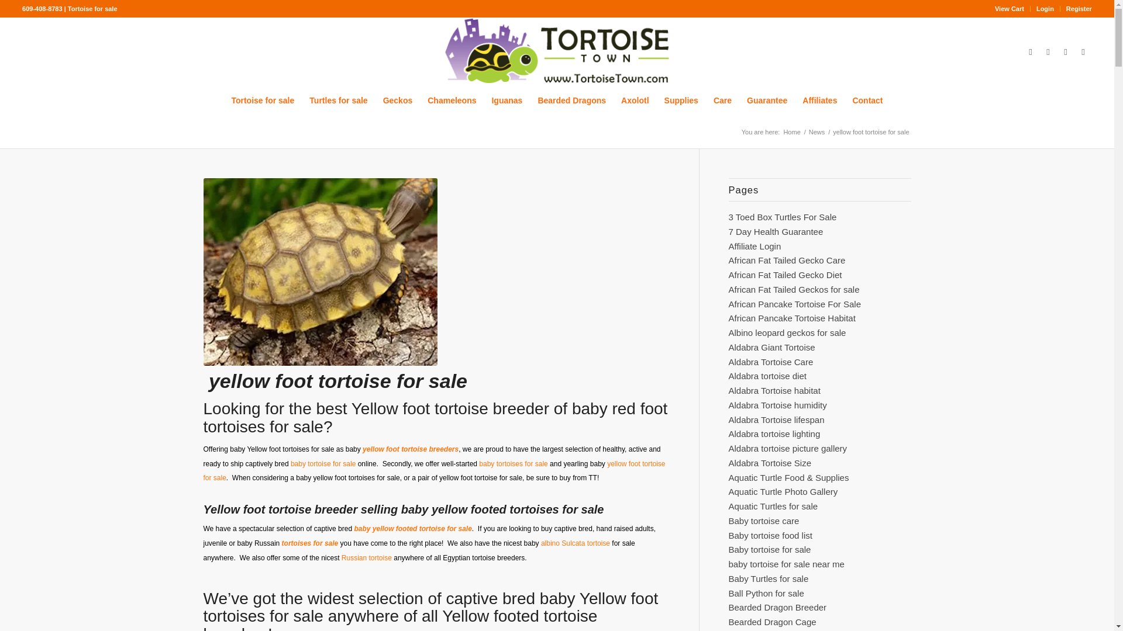  Describe the element at coordinates (1083, 51) in the screenshot. I see `Pinterest` at that location.